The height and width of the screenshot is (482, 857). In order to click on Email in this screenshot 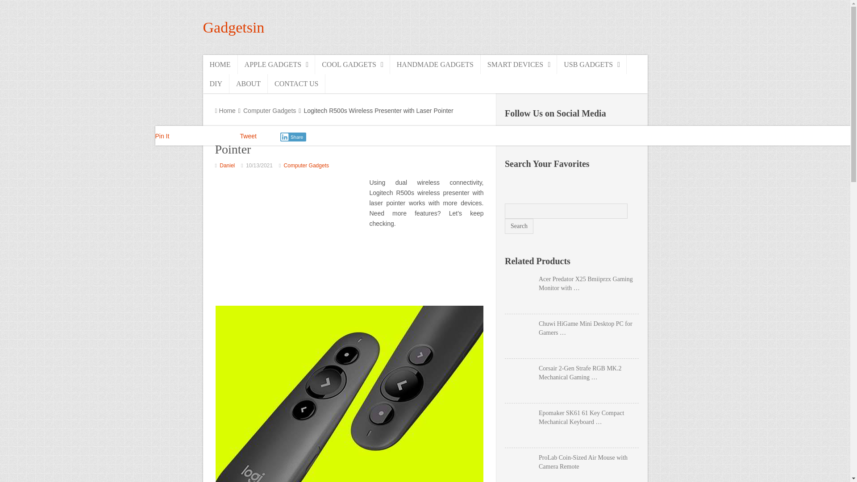, I will do `click(589, 134)`.